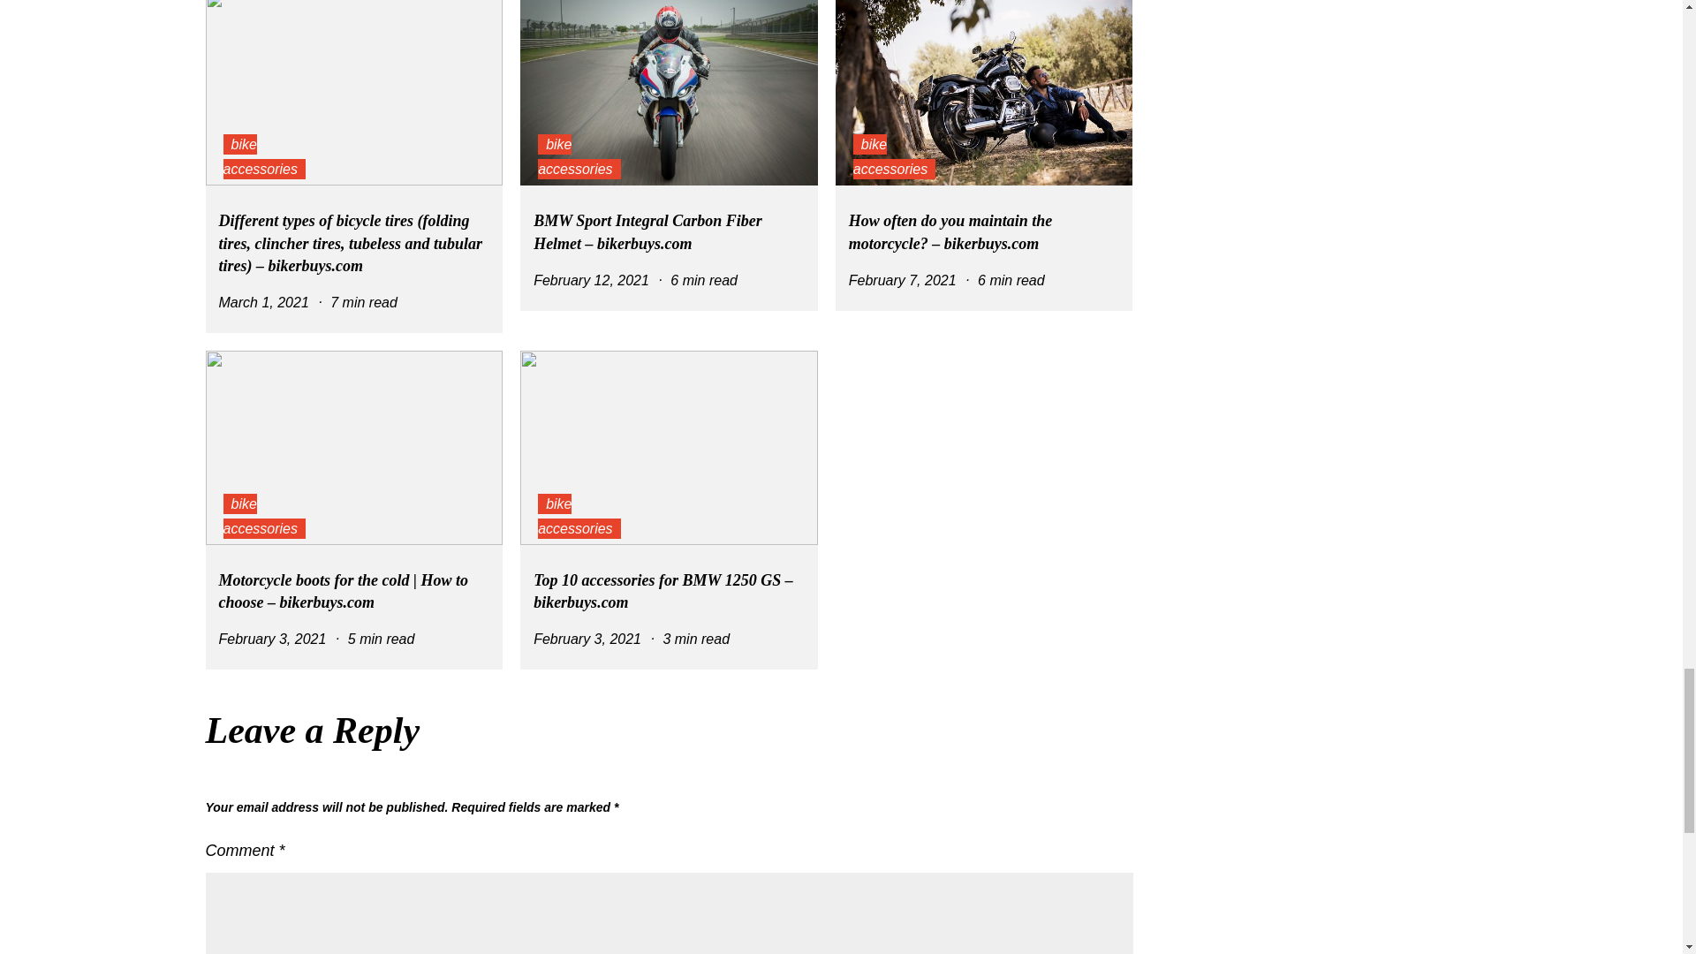 This screenshot has width=1696, height=954. What do you see at coordinates (903, 279) in the screenshot?
I see `February 7, 2021` at bounding box center [903, 279].